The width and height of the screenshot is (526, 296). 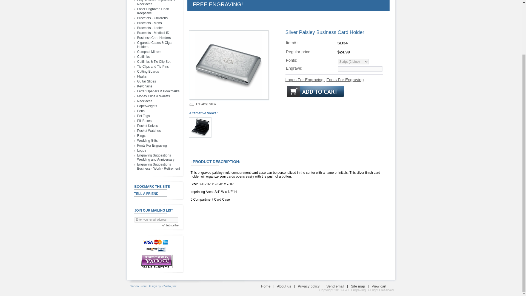 What do you see at coordinates (158, 166) in the screenshot?
I see `Engraving Suggestions Business - Work - Retirement` at bounding box center [158, 166].